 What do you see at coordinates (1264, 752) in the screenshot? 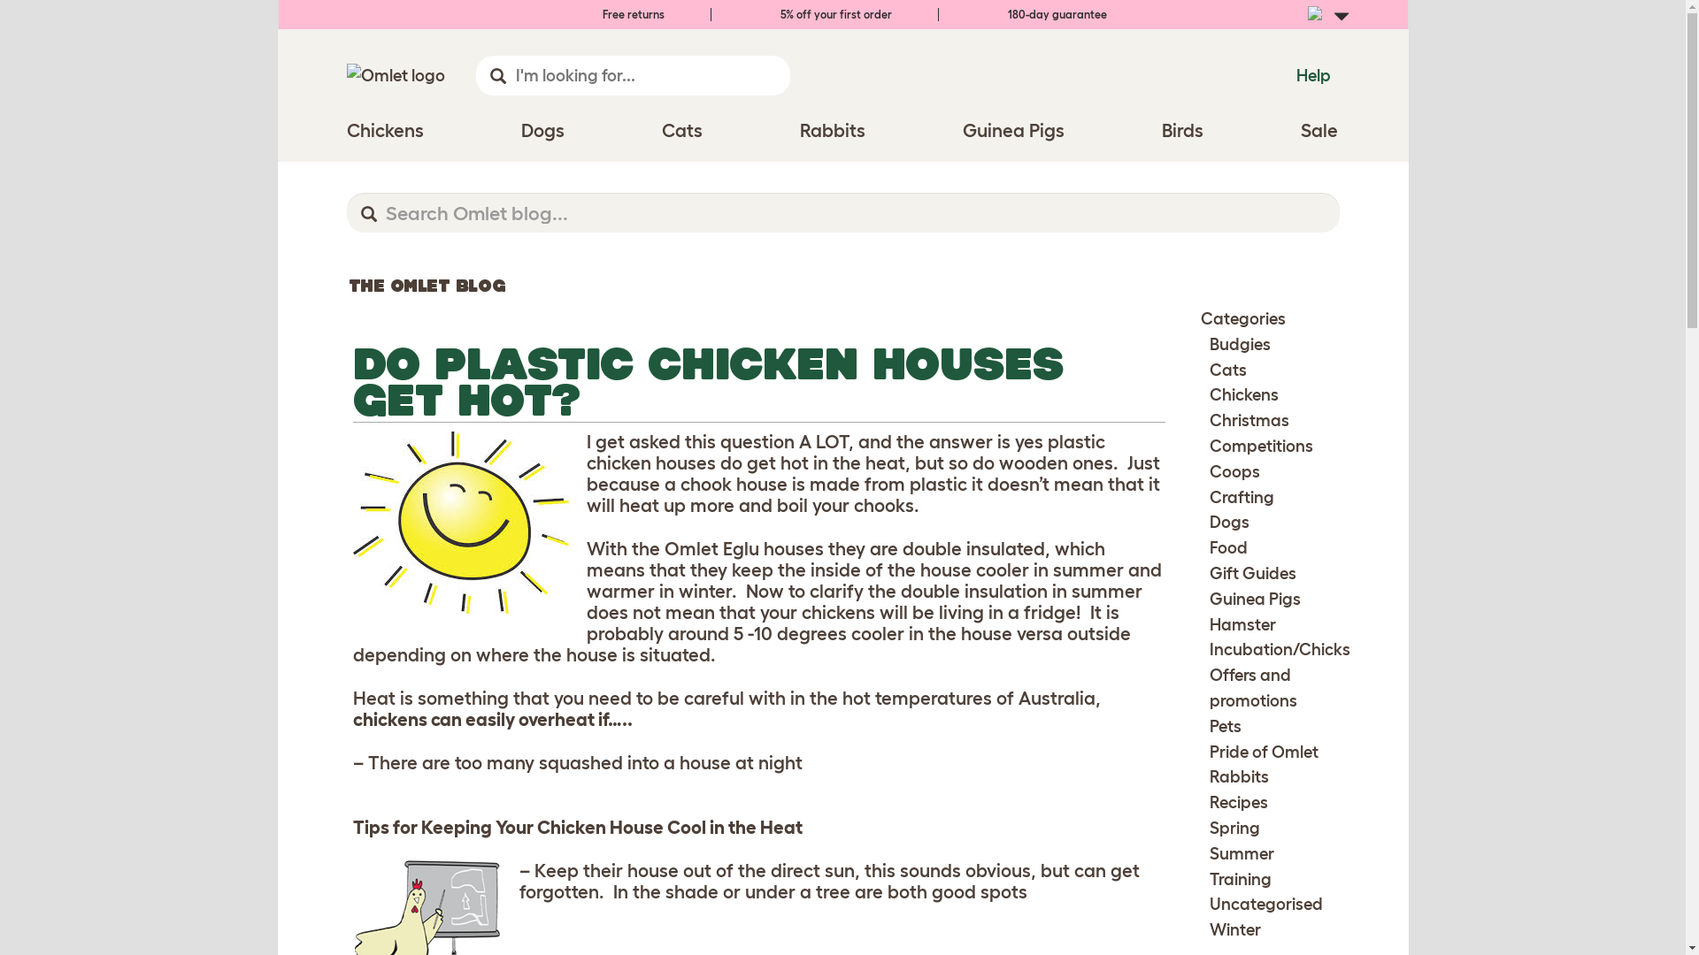
I see `Pride of Omlet` at bounding box center [1264, 752].